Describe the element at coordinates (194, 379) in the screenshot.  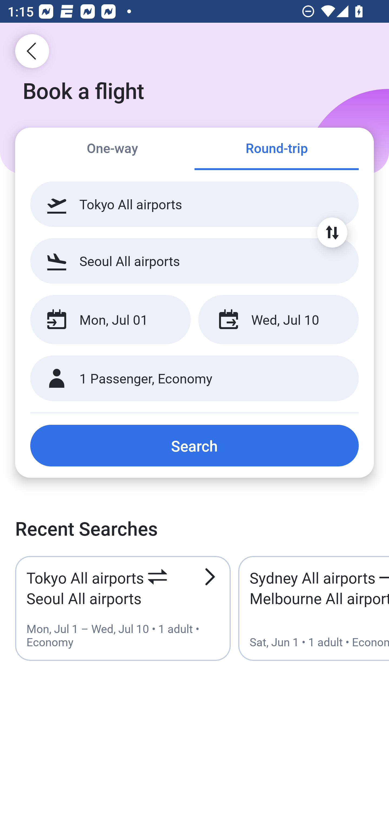
I see `1 Passenger, Economy` at that location.